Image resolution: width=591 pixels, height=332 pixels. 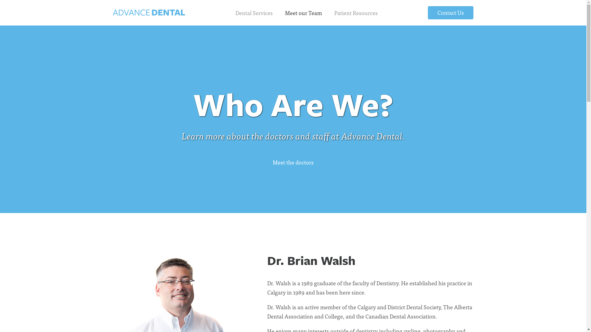 I want to click on Meet our Team, so click(x=304, y=13).